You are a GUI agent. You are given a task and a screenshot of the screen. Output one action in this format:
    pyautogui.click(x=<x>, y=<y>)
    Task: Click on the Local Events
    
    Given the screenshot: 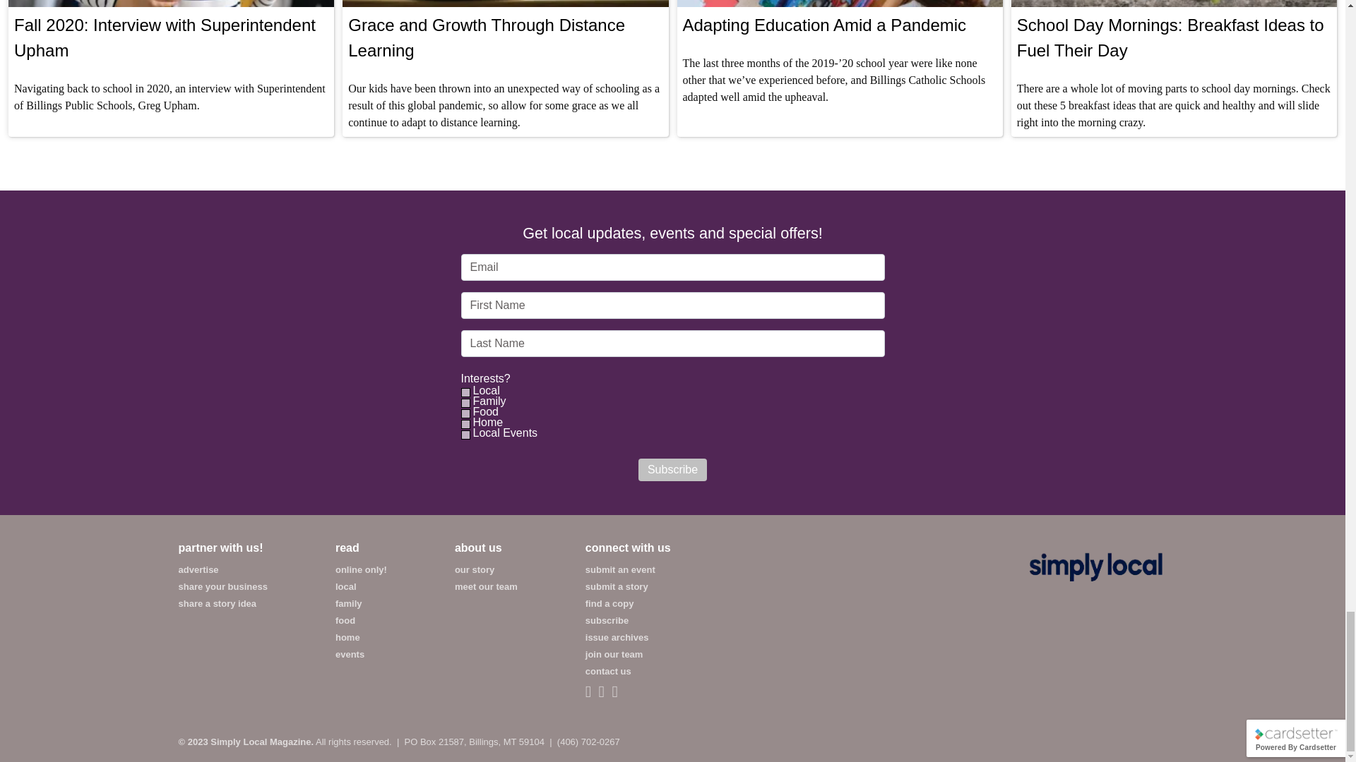 What is the action you would take?
    pyautogui.click(x=465, y=435)
    